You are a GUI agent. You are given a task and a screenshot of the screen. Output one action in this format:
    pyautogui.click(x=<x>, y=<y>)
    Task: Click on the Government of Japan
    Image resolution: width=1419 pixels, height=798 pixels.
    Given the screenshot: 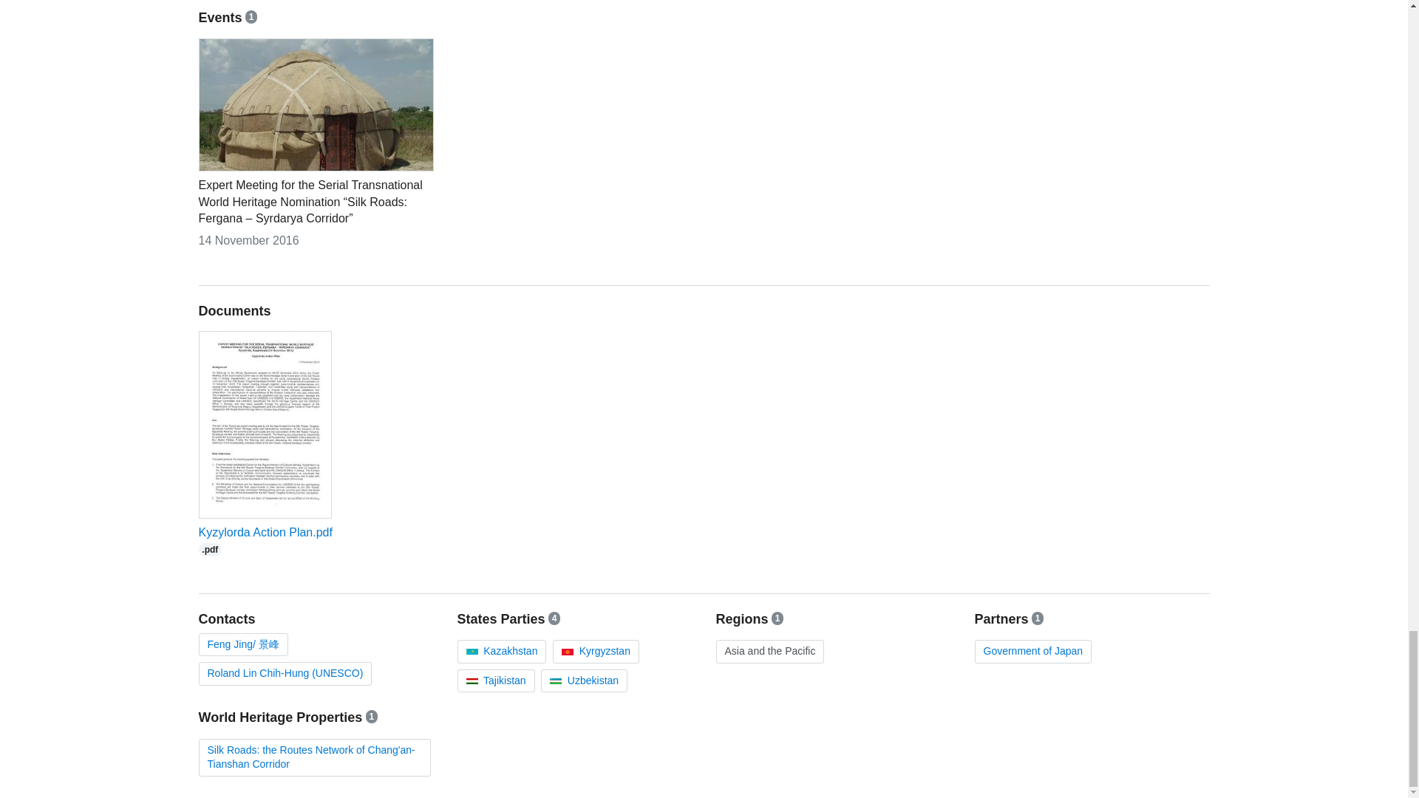 What is the action you would take?
    pyautogui.click(x=265, y=539)
    